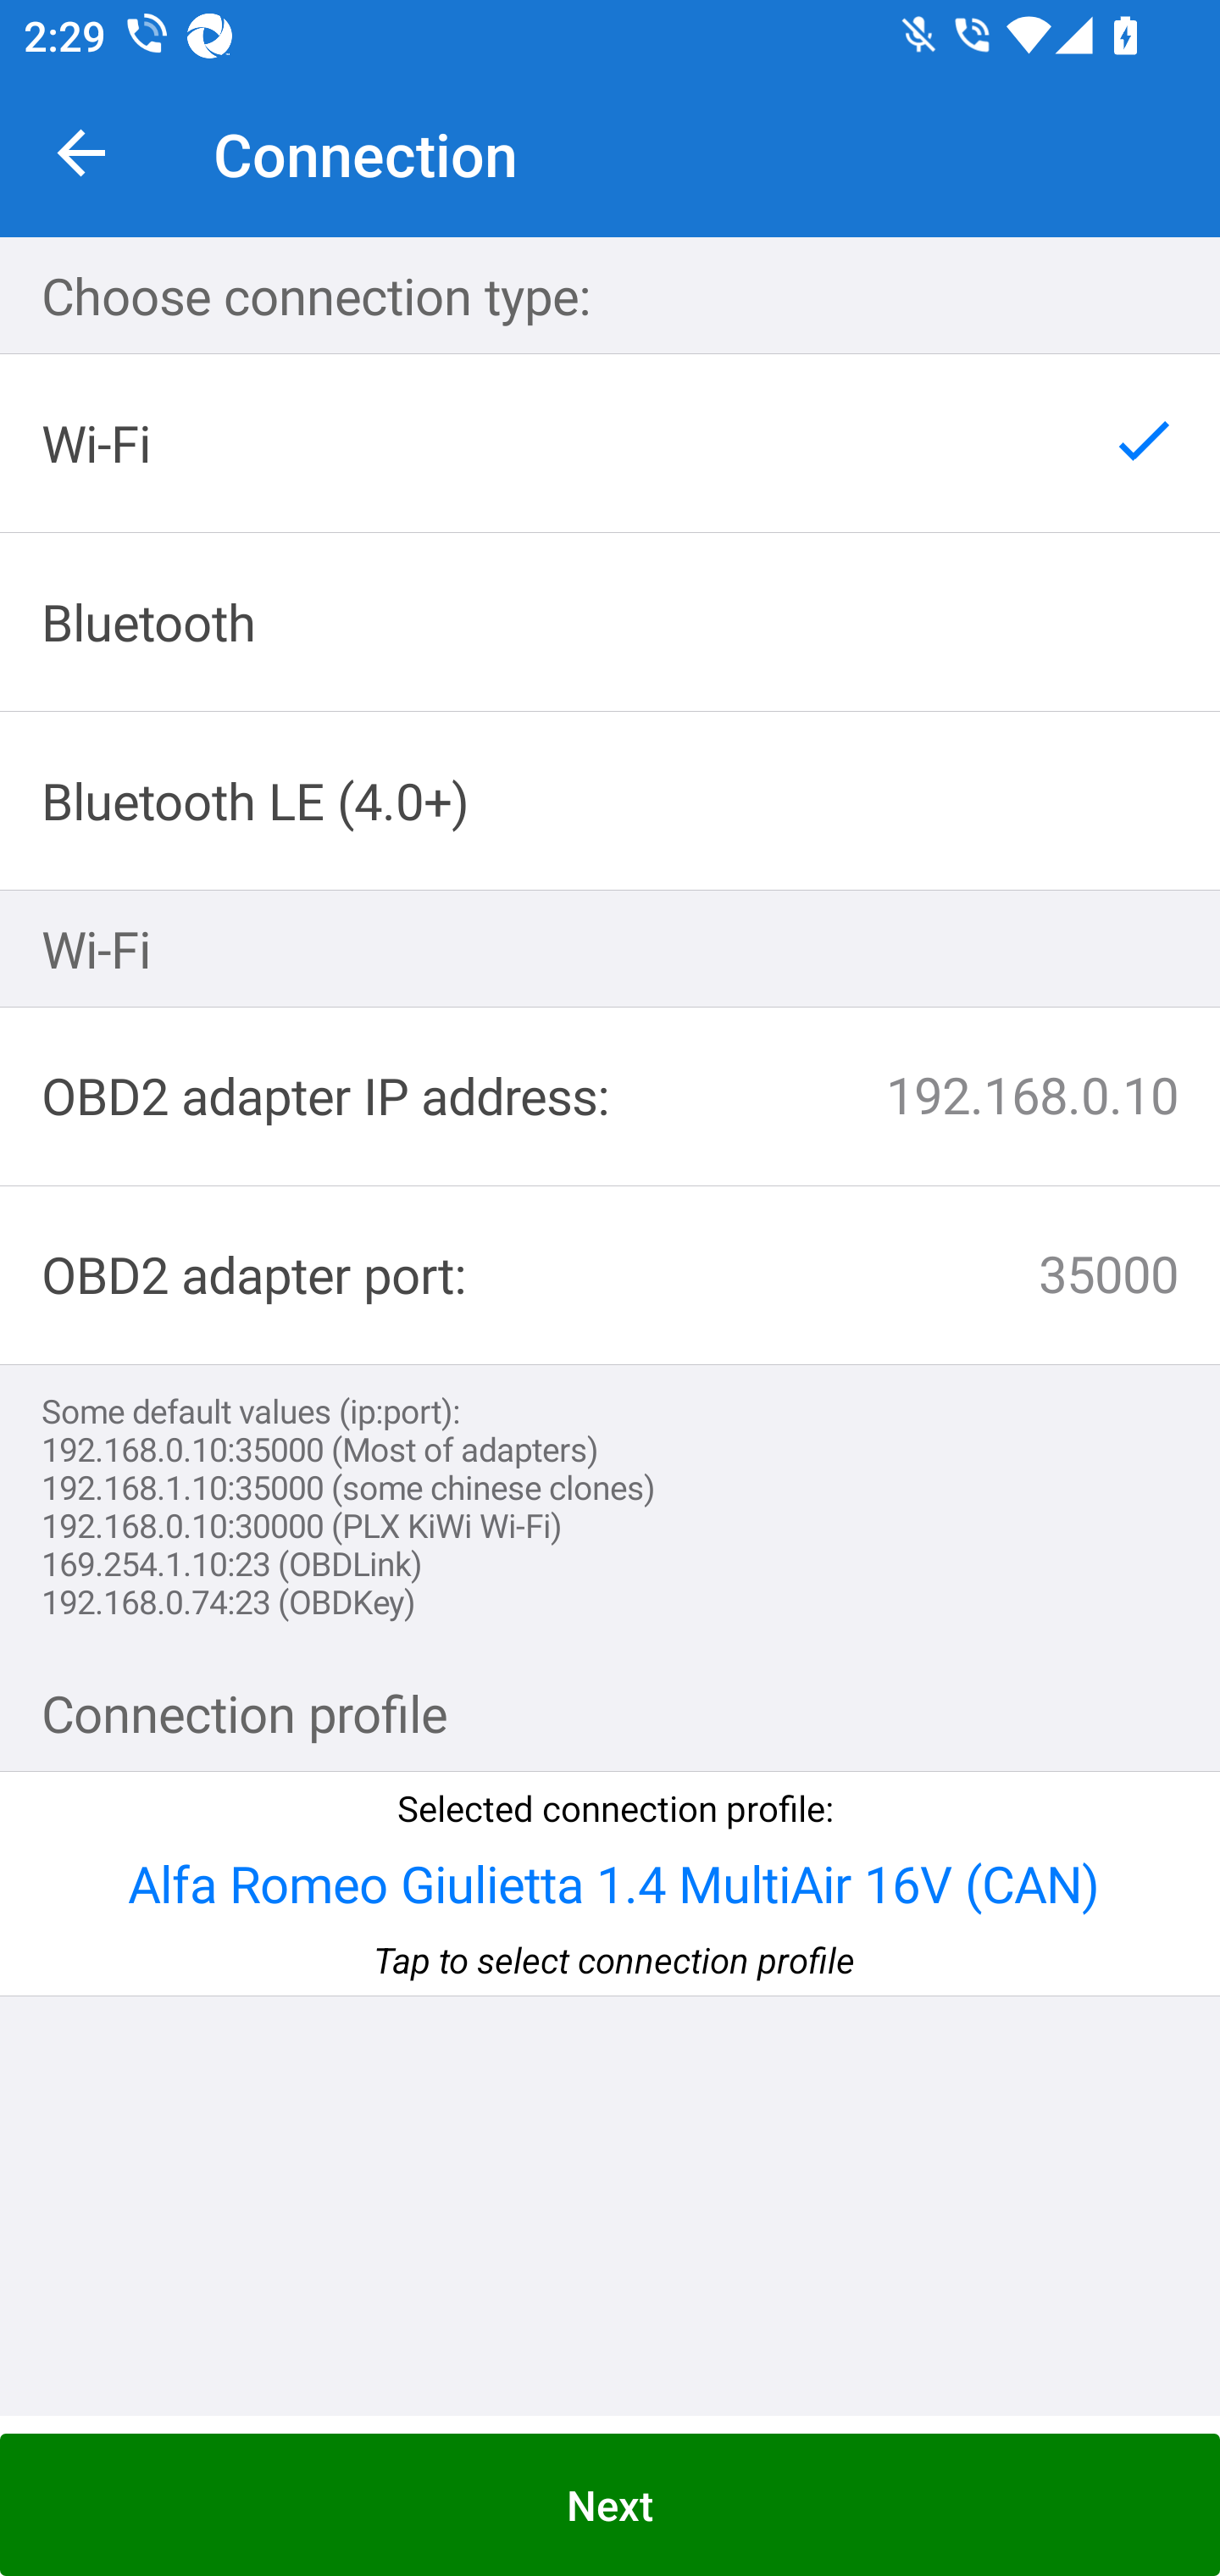 Image resolution: width=1220 pixels, height=2576 pixels. I want to click on Bluetooth, so click(610, 622).